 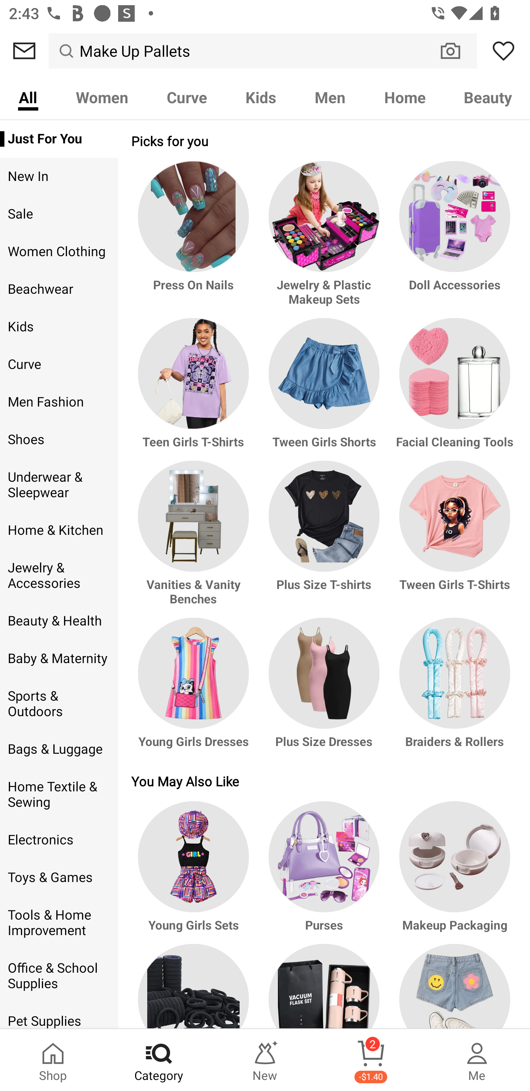 What do you see at coordinates (195, 689) in the screenshot?
I see `Young Girls Dresses` at bounding box center [195, 689].